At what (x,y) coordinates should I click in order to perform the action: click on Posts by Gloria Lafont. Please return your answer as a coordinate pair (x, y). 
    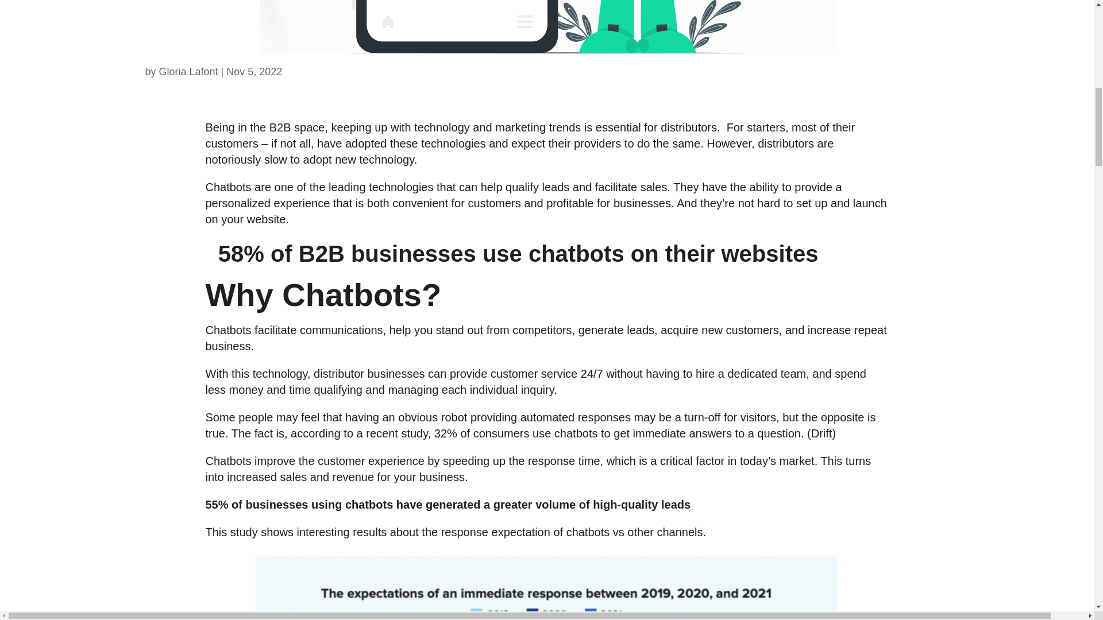
    Looking at the image, I should click on (188, 71).